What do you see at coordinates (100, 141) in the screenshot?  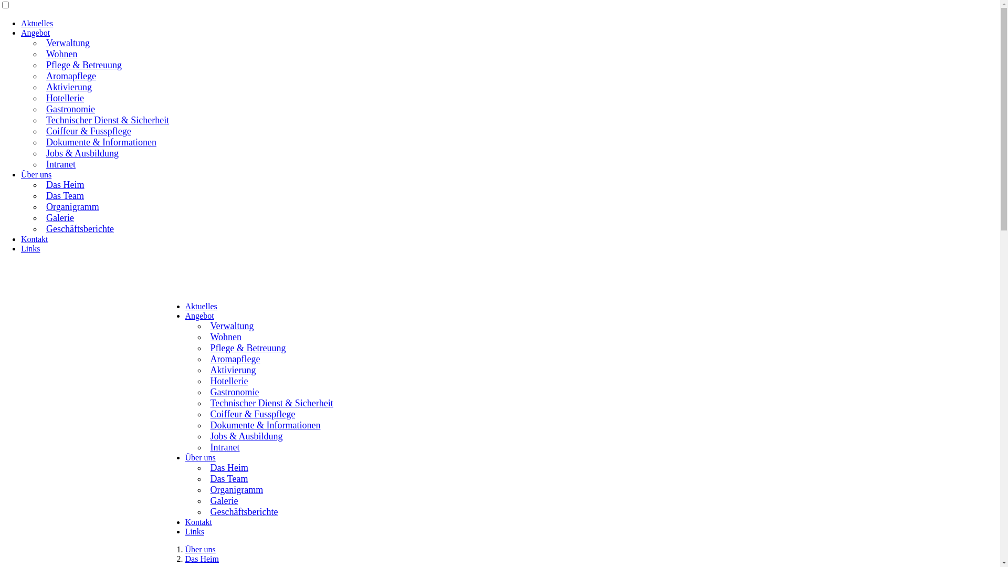 I see `Dokumente & Informationen` at bounding box center [100, 141].